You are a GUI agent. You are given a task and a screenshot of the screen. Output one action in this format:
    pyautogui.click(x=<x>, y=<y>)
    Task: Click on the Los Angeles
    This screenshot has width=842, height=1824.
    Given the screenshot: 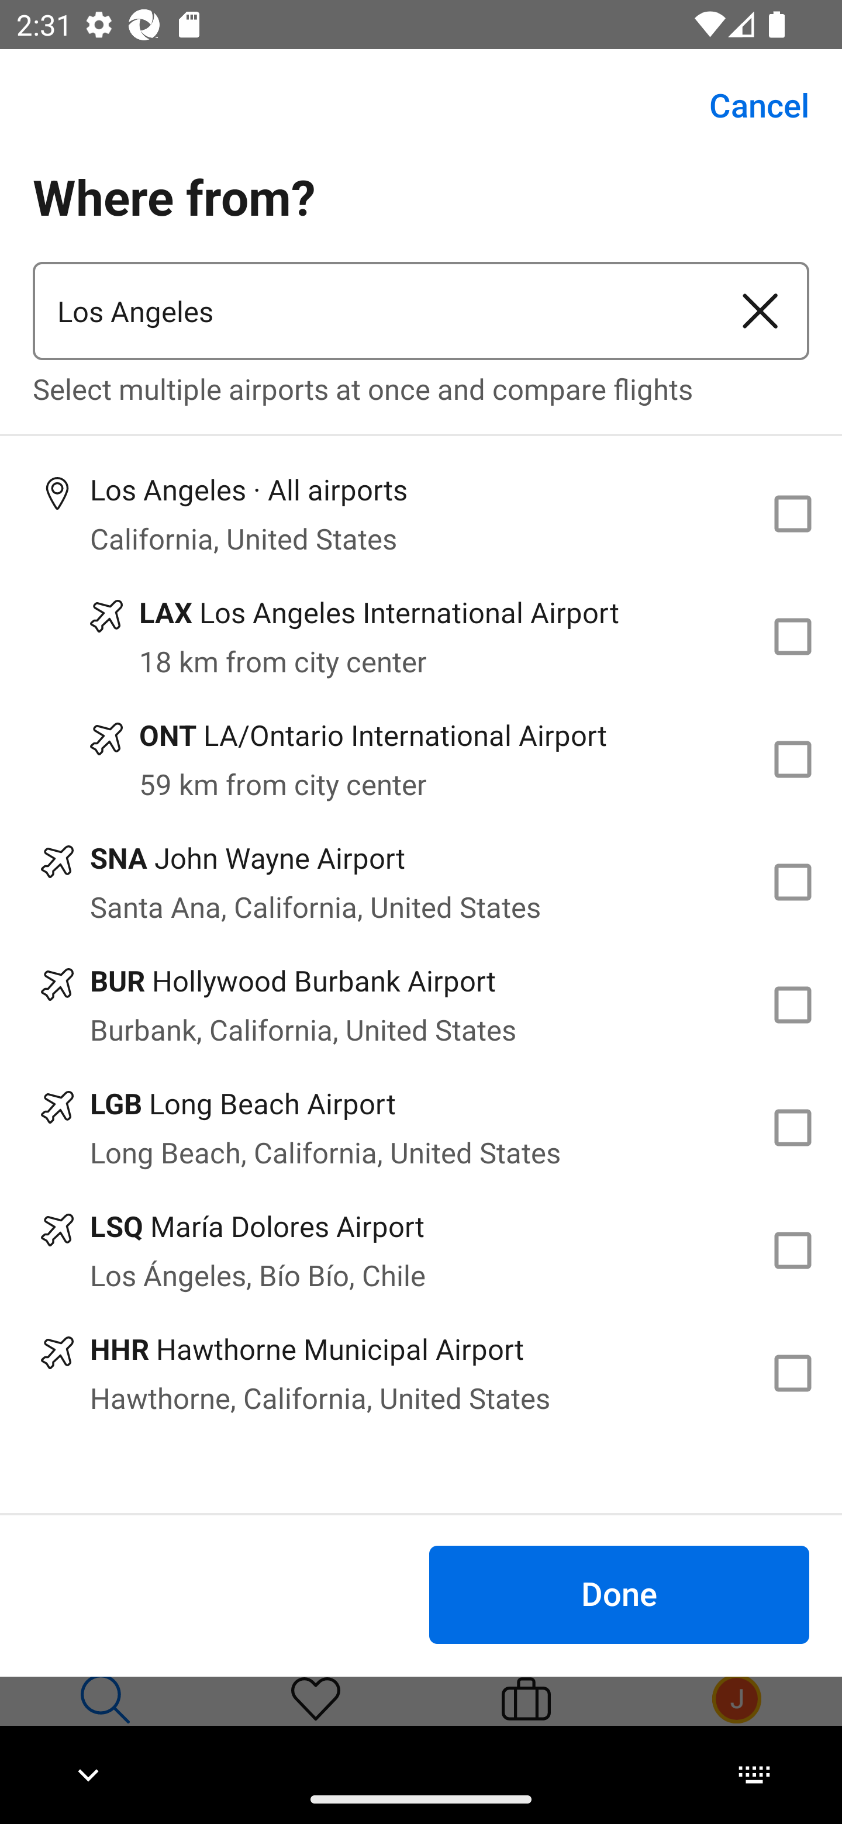 What is the action you would take?
    pyautogui.click(x=372, y=311)
    